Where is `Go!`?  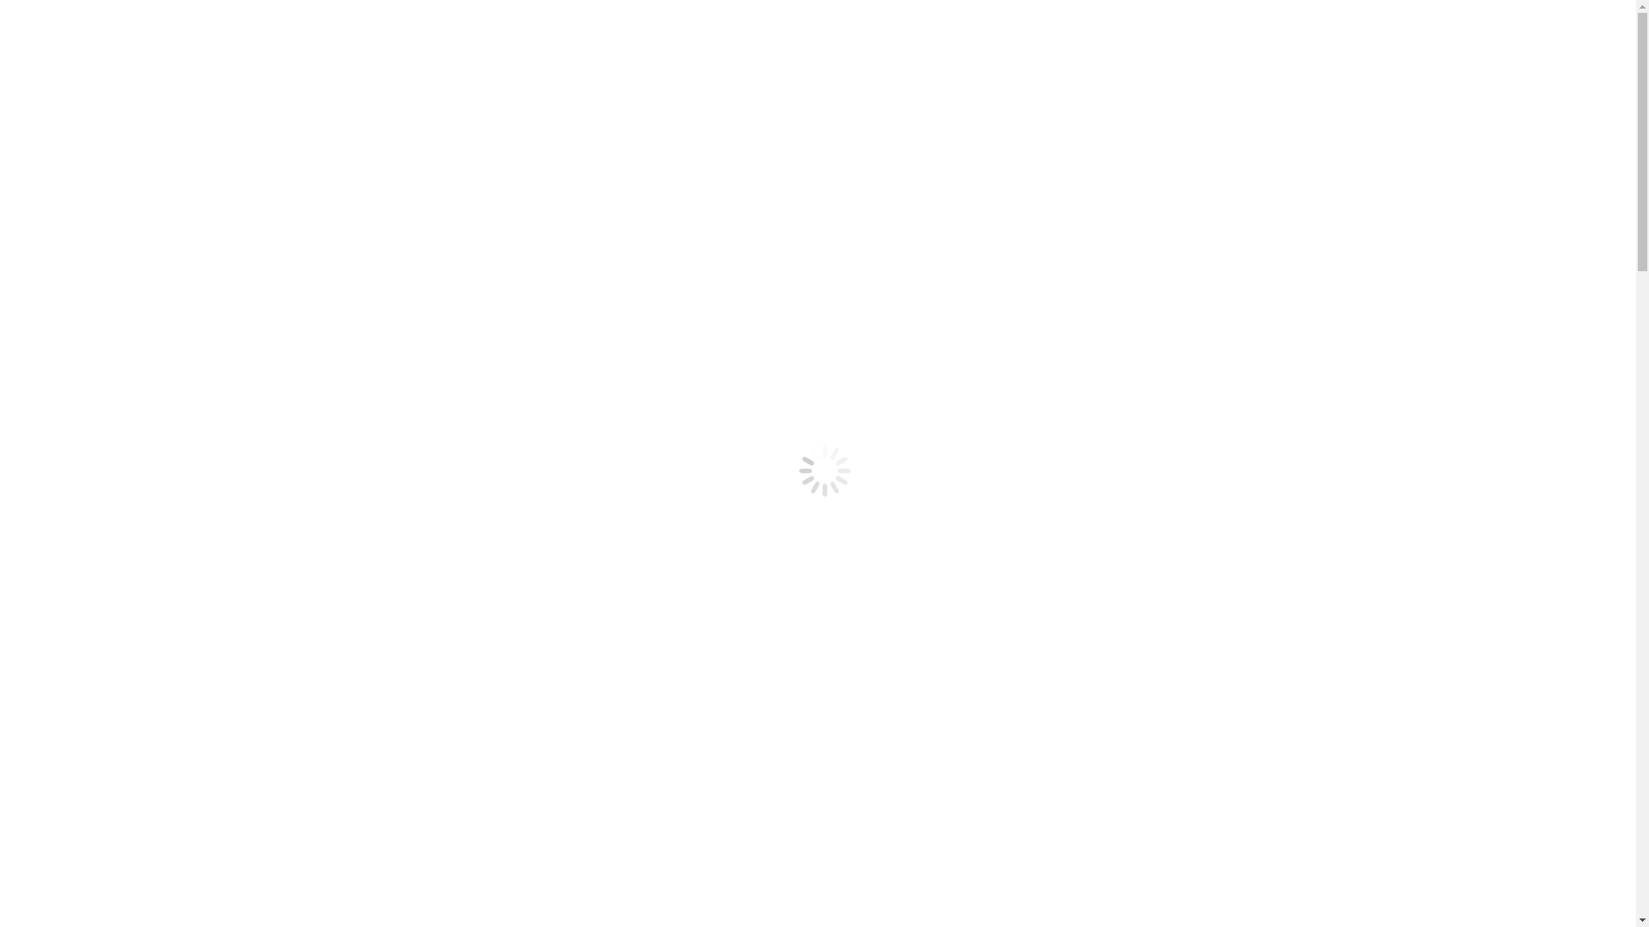 Go! is located at coordinates (22, 142).